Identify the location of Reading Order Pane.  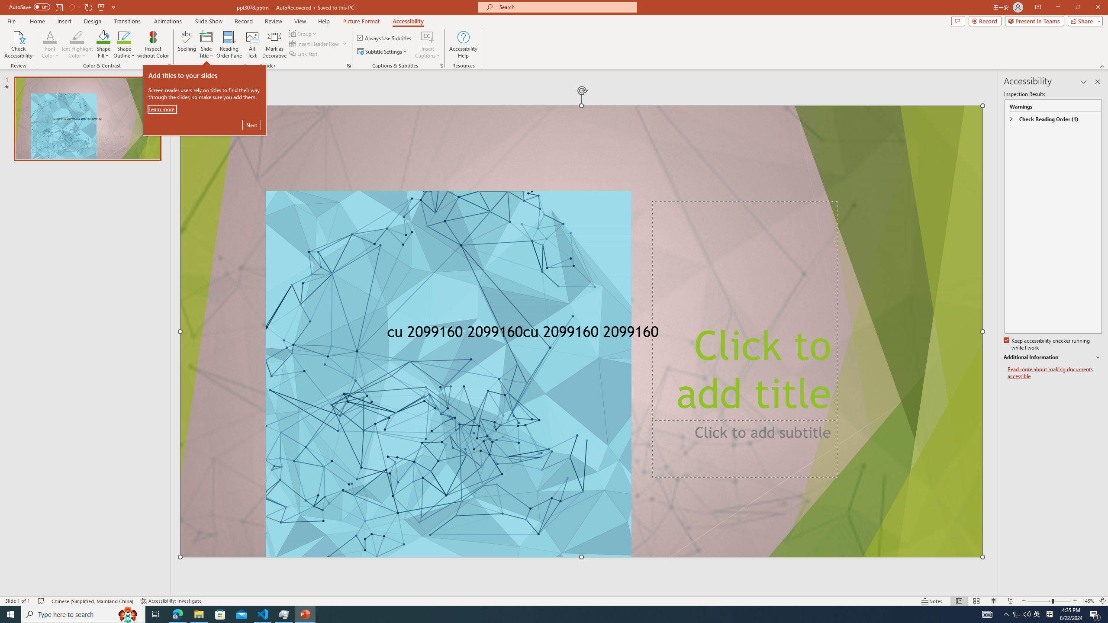
(230, 45).